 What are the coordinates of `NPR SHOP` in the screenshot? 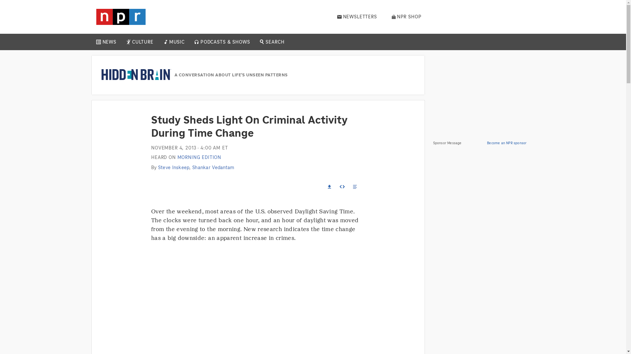 It's located at (407, 17).